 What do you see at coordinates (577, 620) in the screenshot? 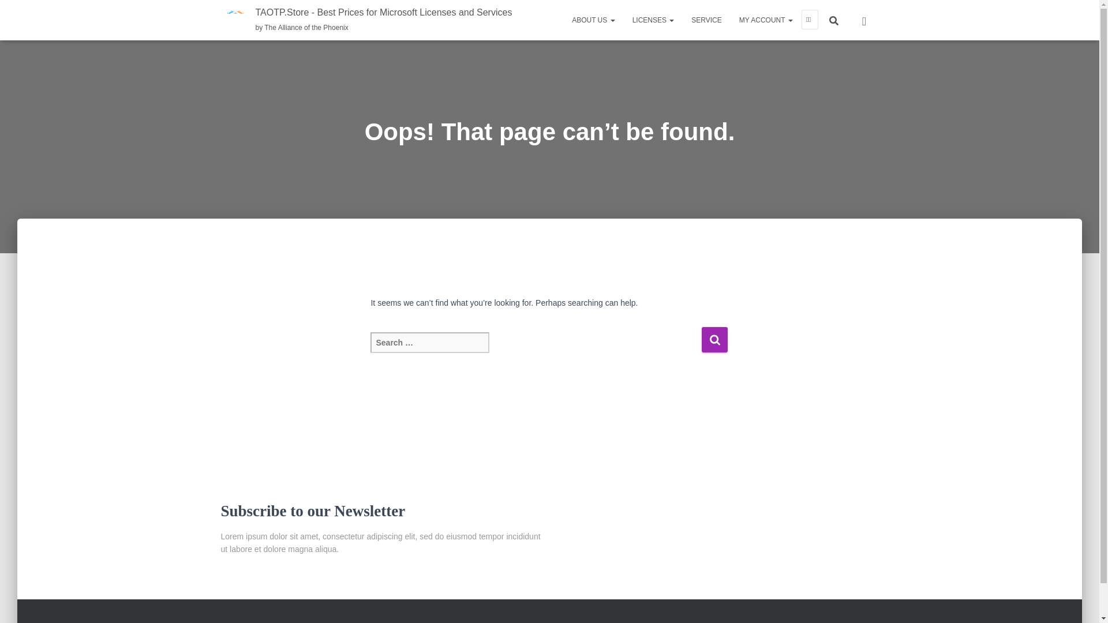
I see `CONTACT` at bounding box center [577, 620].